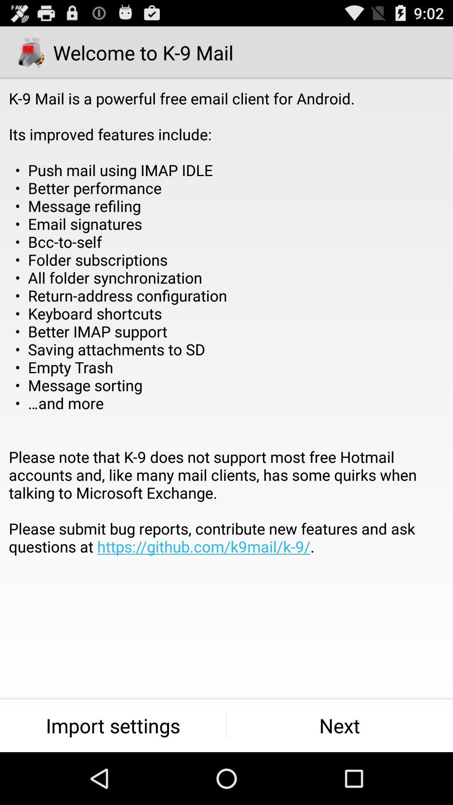  Describe the element at coordinates (113, 725) in the screenshot. I see `tap the button to the left of next item` at that location.